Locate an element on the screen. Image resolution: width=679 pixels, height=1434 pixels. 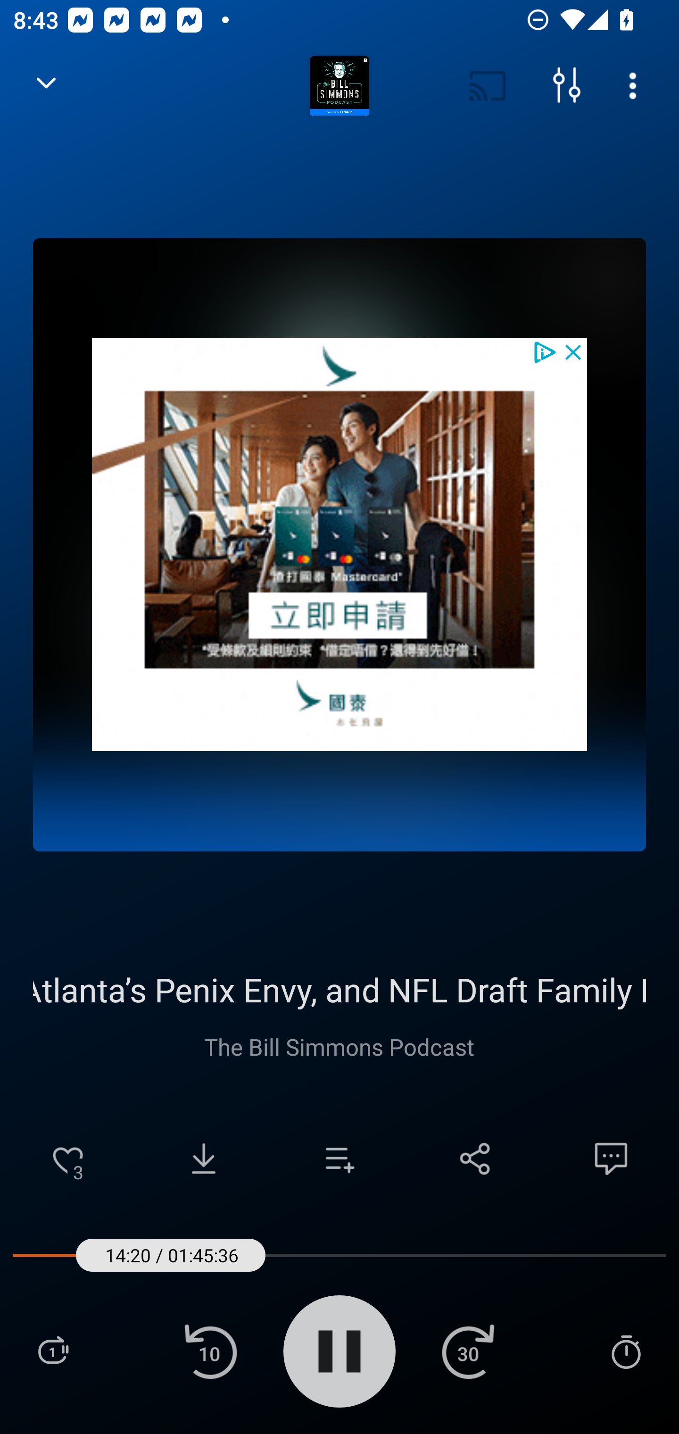
Comments is located at coordinates (611, 1159).